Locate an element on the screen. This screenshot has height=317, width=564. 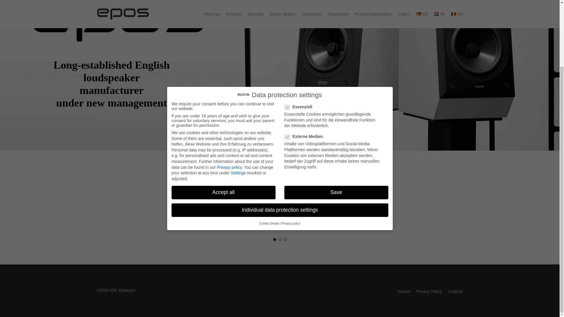
Imprint is located at coordinates (404, 291).